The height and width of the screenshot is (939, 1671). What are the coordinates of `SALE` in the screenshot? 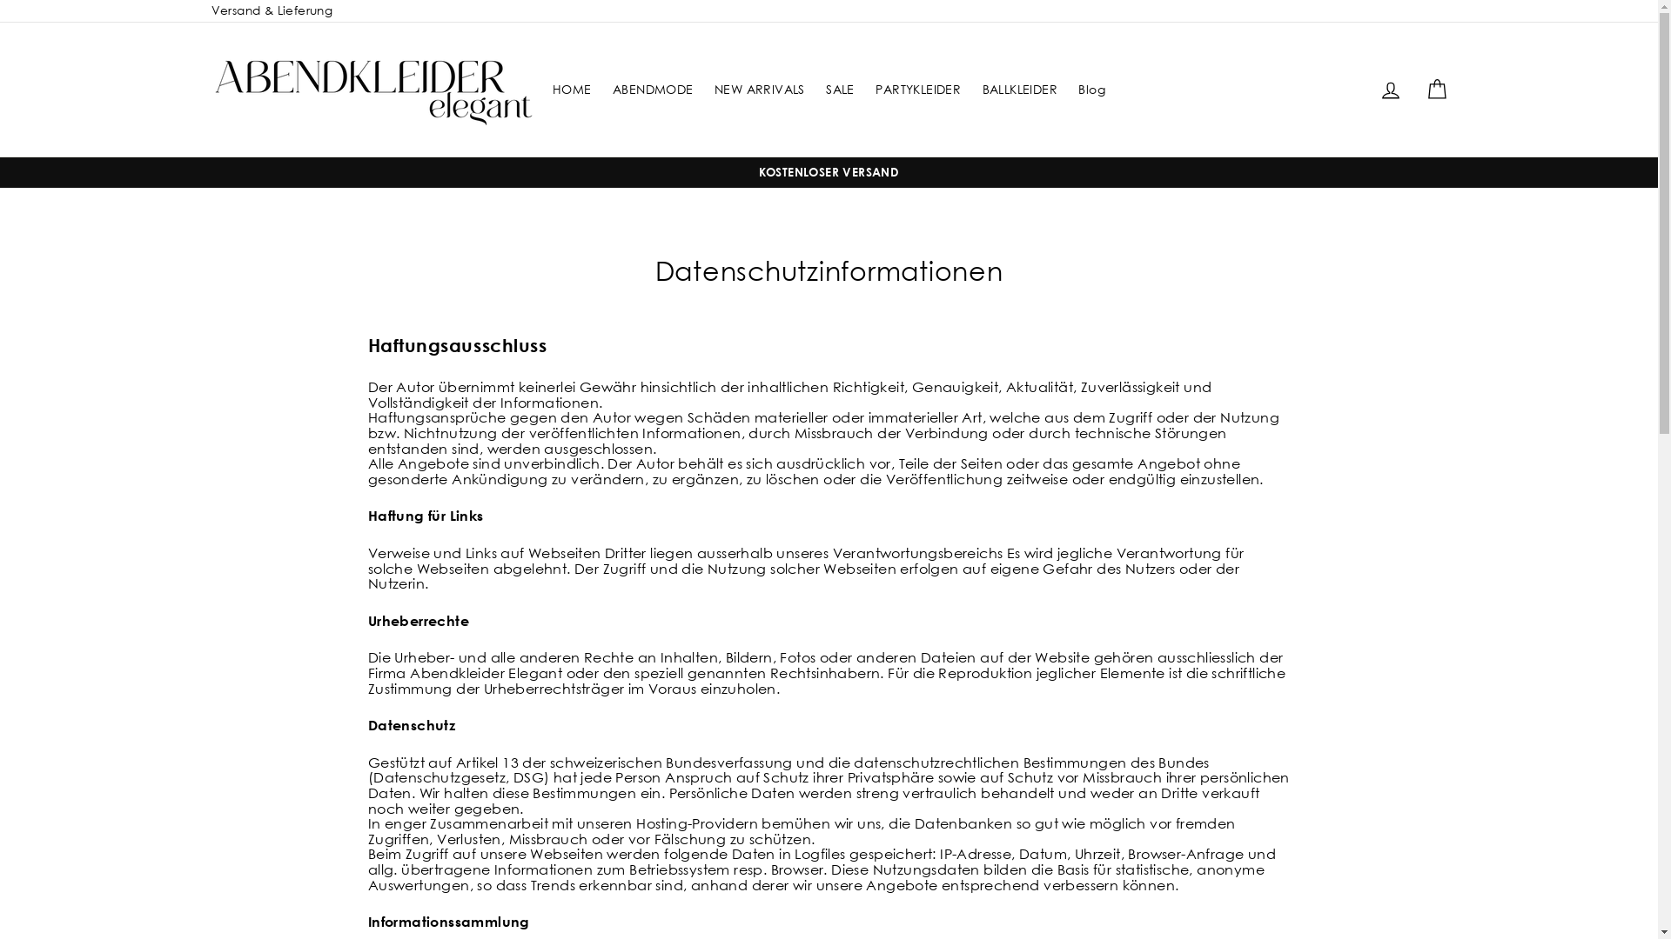 It's located at (841, 90).